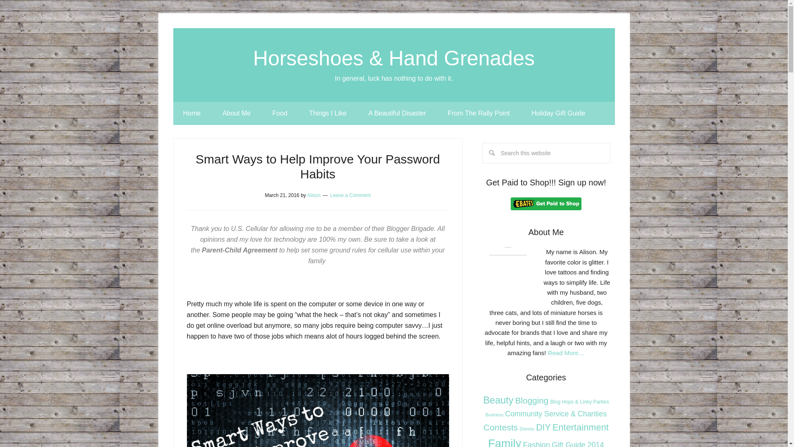  Describe the element at coordinates (494, 414) in the screenshot. I see `Business` at that location.